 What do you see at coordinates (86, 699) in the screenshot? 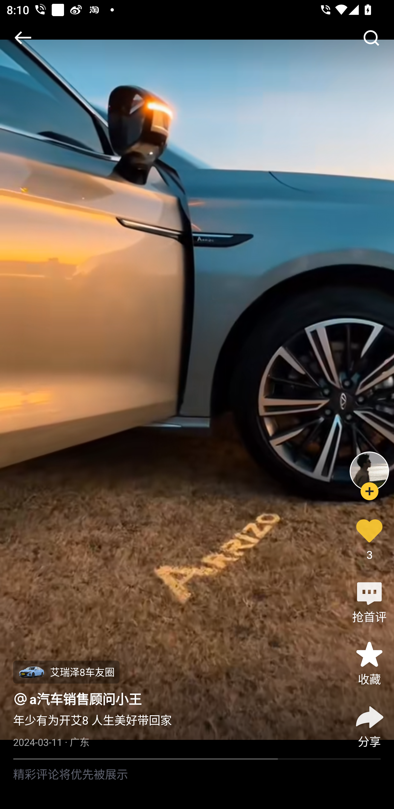
I see `a汽车销售顾问小王` at bounding box center [86, 699].